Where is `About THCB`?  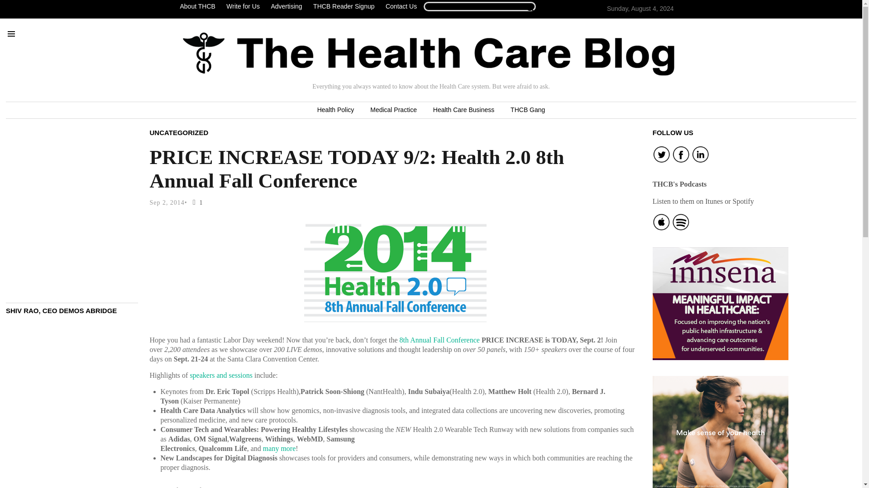
About THCB is located at coordinates (200, 6).